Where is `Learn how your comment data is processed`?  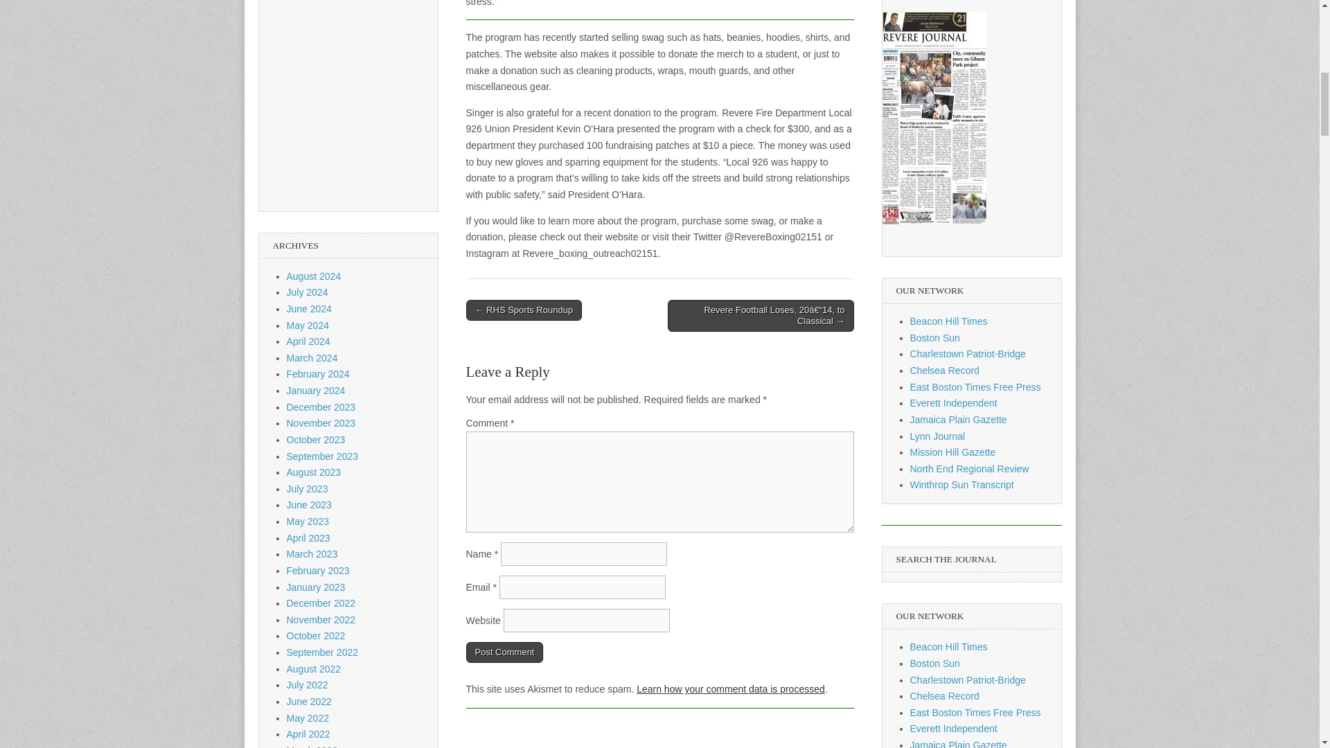 Learn how your comment data is processed is located at coordinates (730, 689).